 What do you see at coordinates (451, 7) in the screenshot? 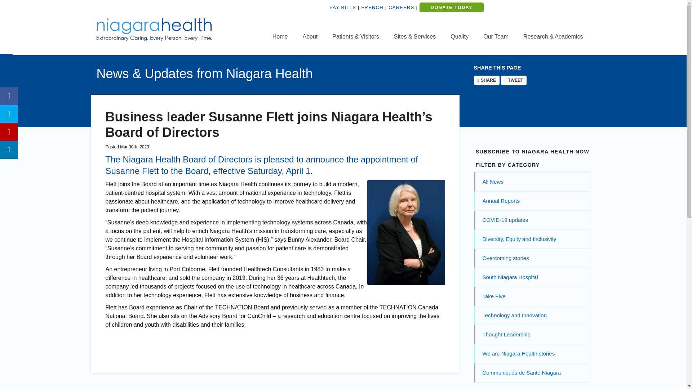
I see `DONATE TODAY` at bounding box center [451, 7].